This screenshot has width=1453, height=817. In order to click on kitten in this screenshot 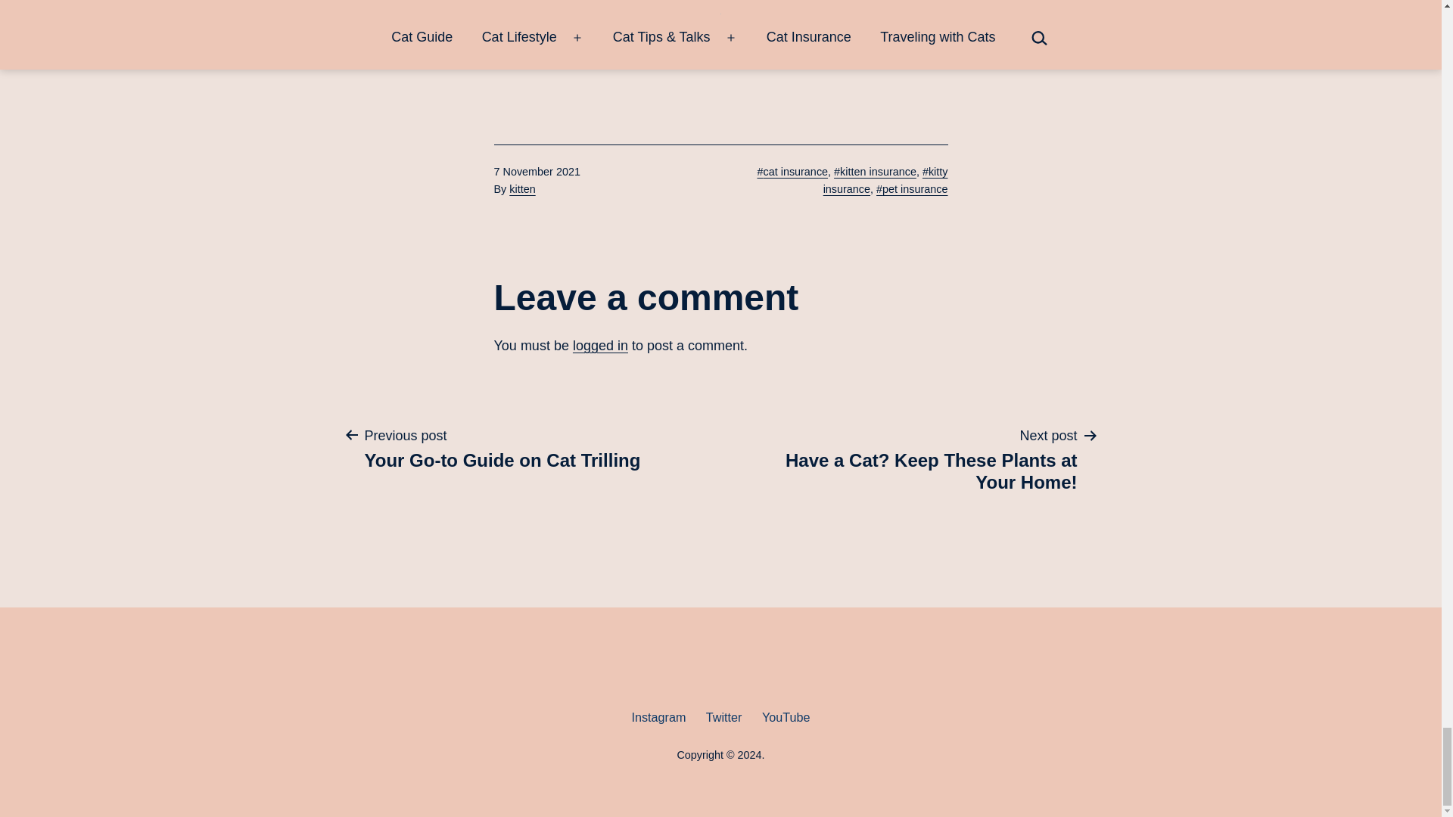, I will do `click(885, 180)`.